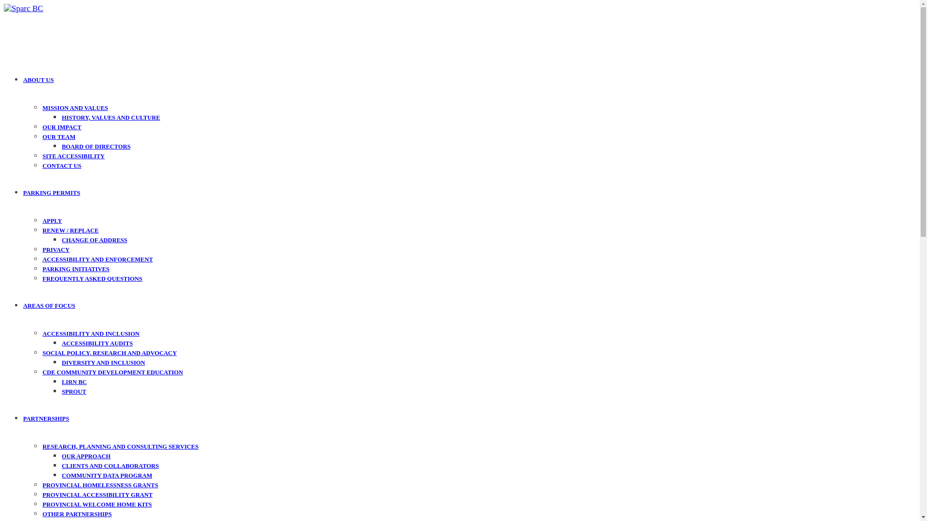 This screenshot has height=521, width=927. I want to click on OUR IMPACT, so click(62, 127).